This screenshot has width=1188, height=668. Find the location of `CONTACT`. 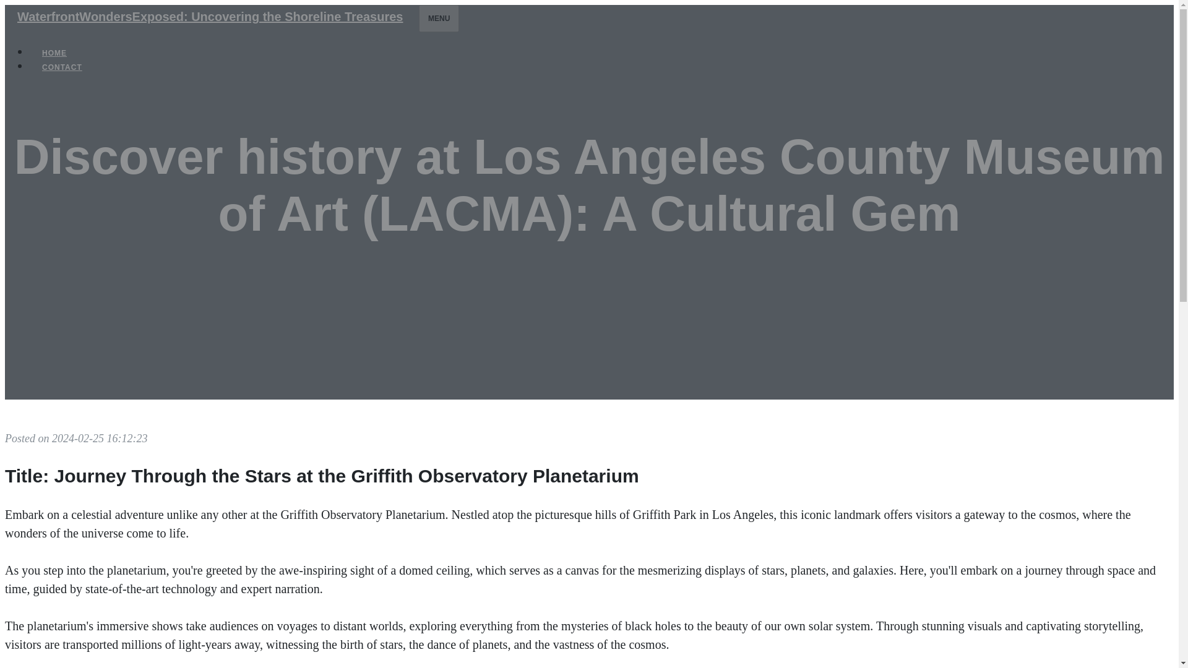

CONTACT is located at coordinates (62, 67).